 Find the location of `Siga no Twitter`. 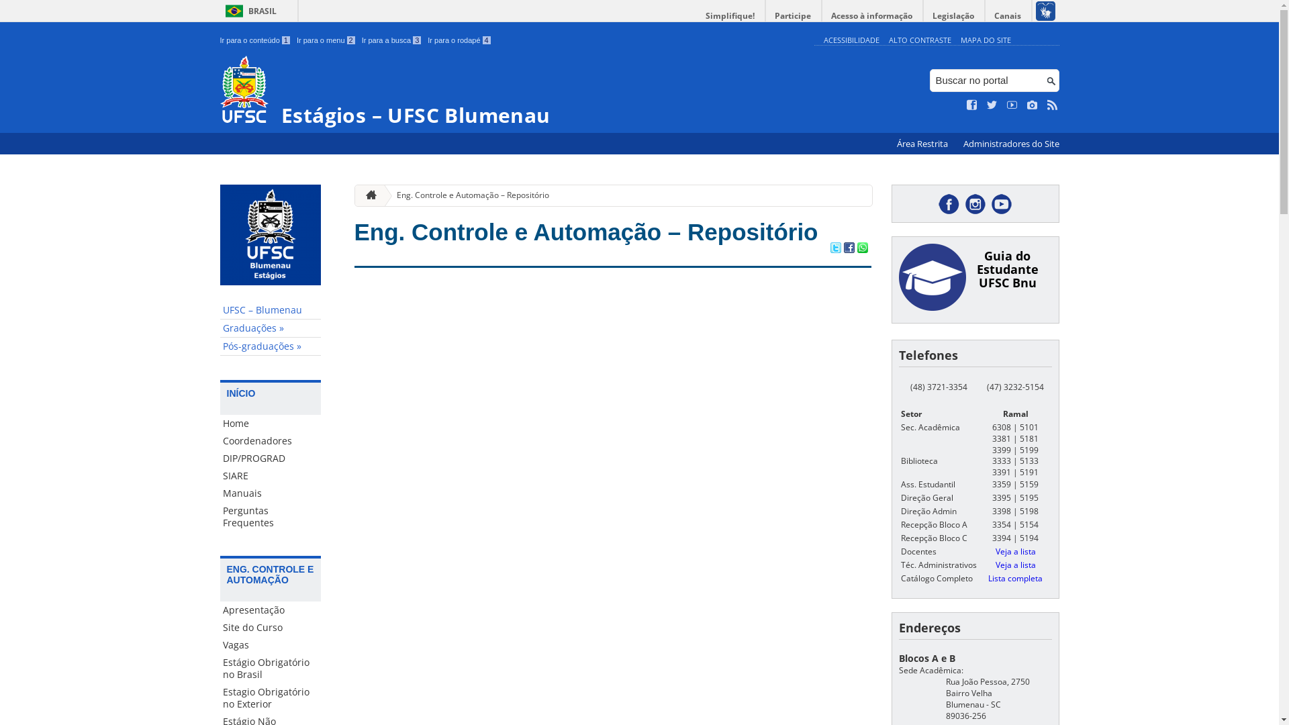

Siga no Twitter is located at coordinates (992, 105).